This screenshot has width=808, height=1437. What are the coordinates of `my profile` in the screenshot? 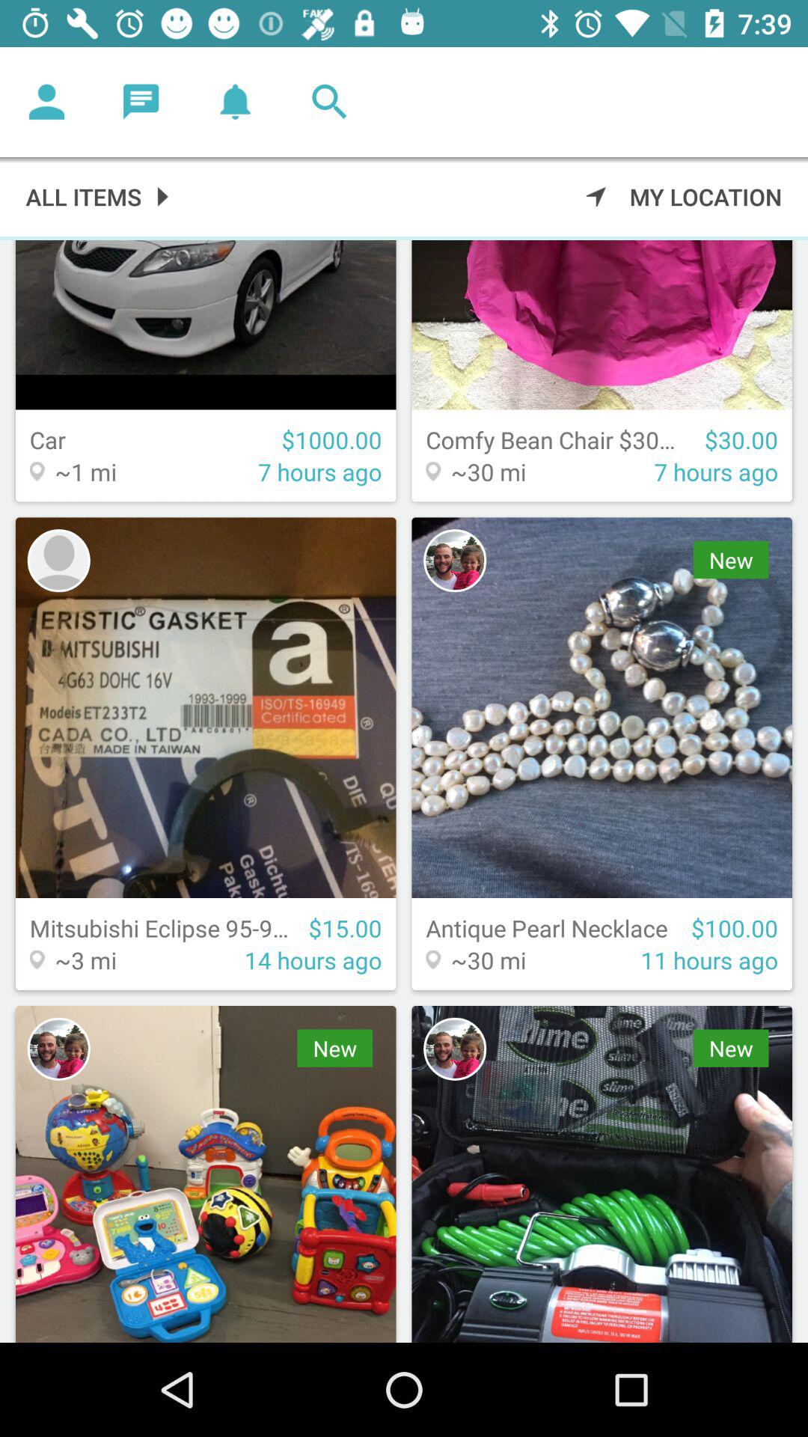 It's located at (47, 102).